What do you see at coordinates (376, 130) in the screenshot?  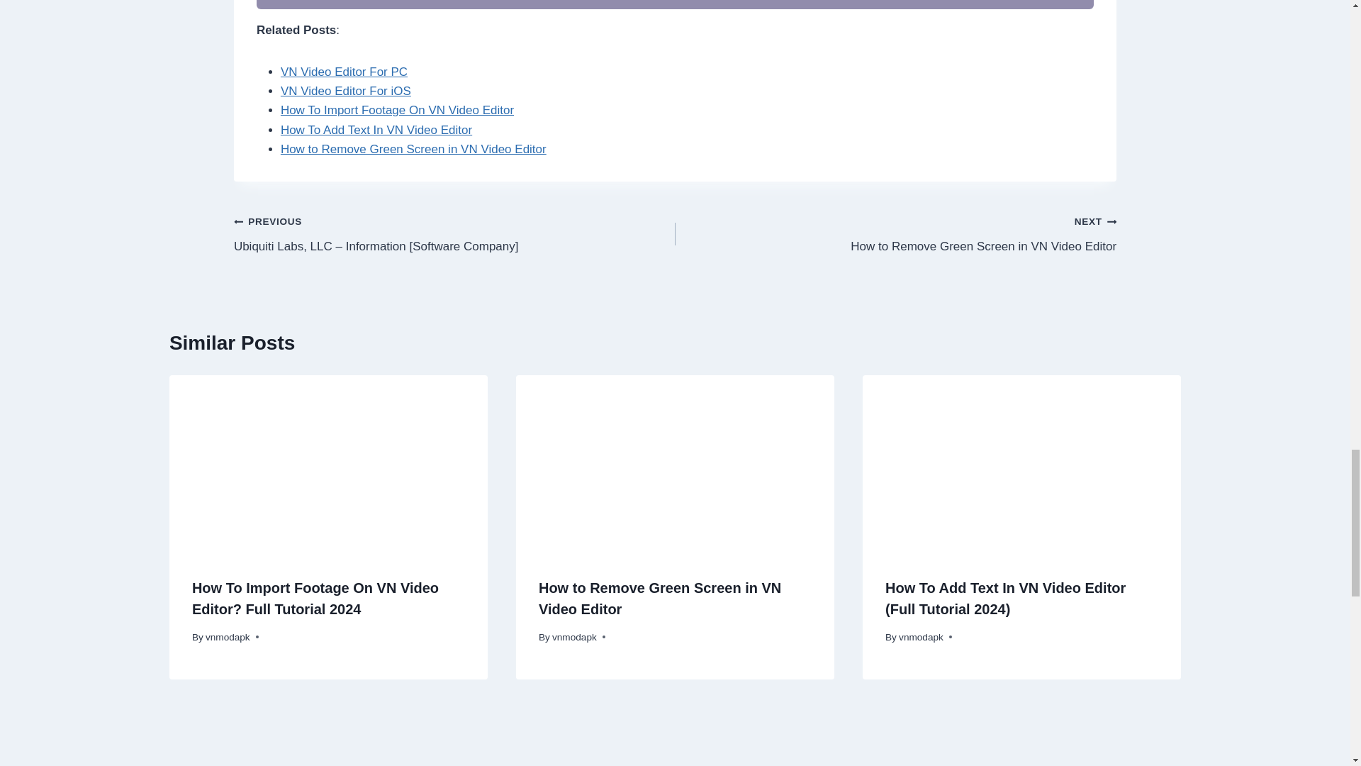 I see `How To Add Text In VN Video Editor` at bounding box center [376, 130].